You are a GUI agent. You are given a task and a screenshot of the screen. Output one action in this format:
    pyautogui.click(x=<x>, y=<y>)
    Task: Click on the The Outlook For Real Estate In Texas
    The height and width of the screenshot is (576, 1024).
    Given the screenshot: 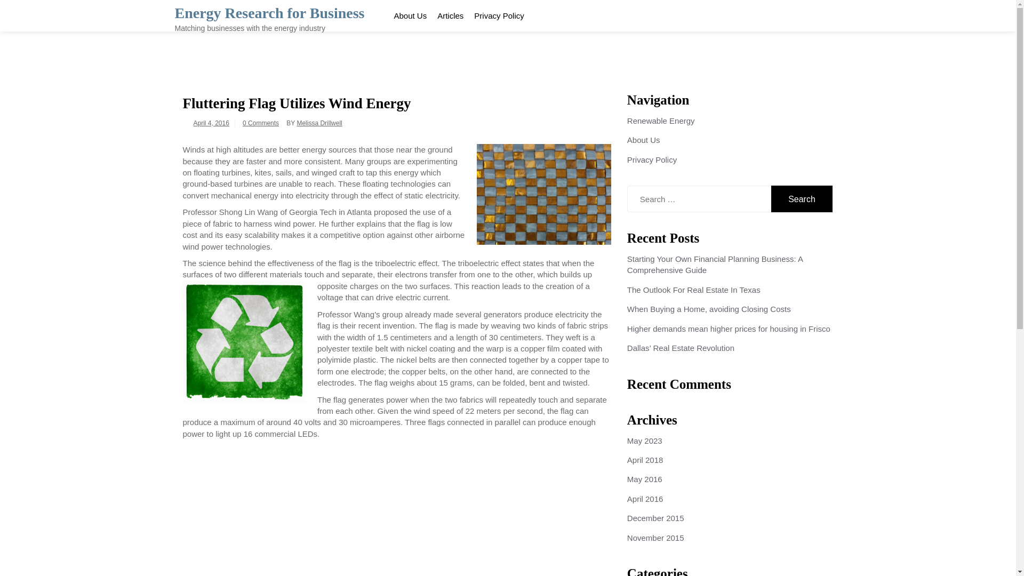 What is the action you would take?
    pyautogui.click(x=693, y=289)
    